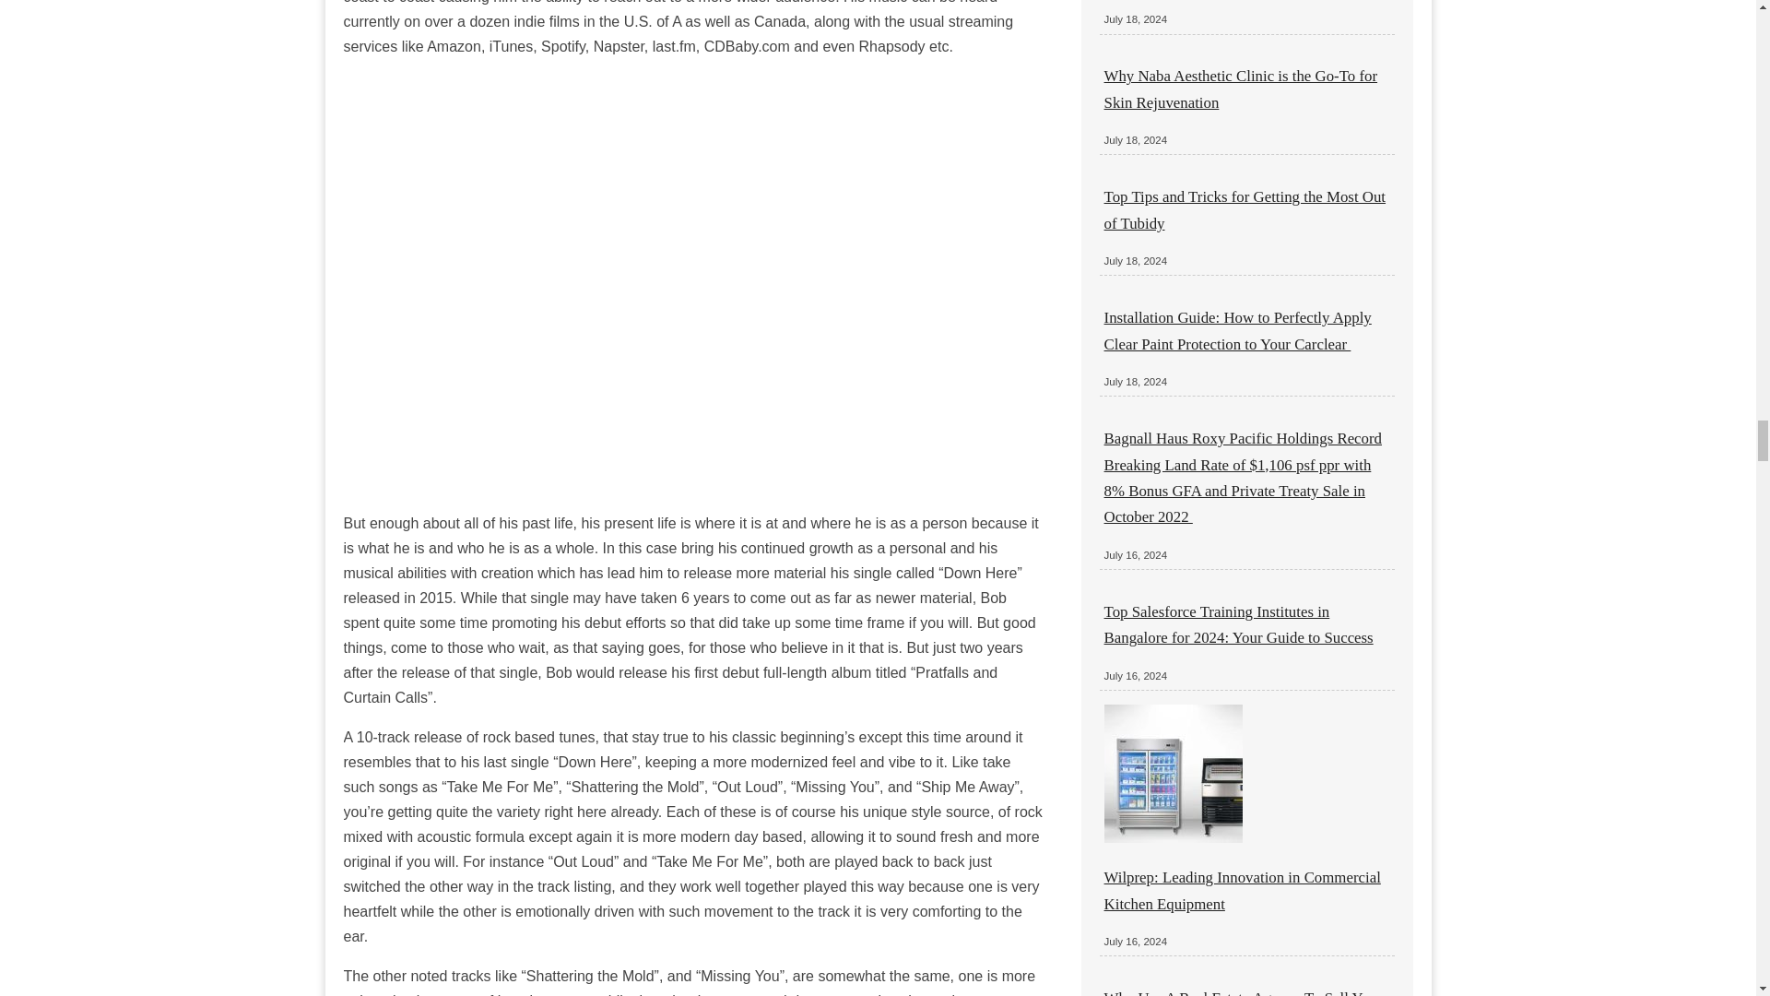 This screenshot has height=996, width=1770. What do you see at coordinates (1245, 209) in the screenshot?
I see `Top Tips and Tricks for Getting the Most Out of Tubidy` at bounding box center [1245, 209].